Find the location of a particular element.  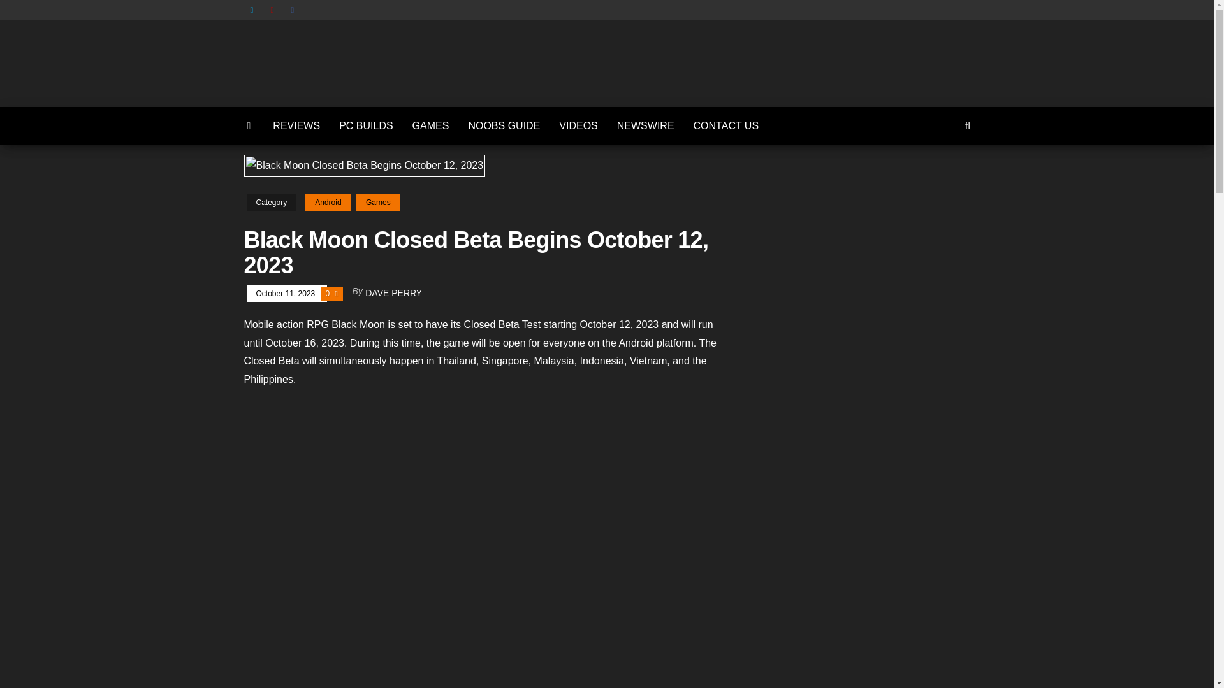

Contact Us is located at coordinates (726, 126).